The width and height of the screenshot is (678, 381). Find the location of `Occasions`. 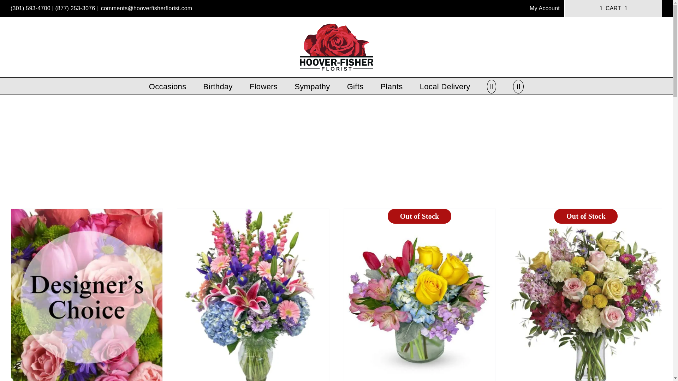

Occasions is located at coordinates (168, 86).